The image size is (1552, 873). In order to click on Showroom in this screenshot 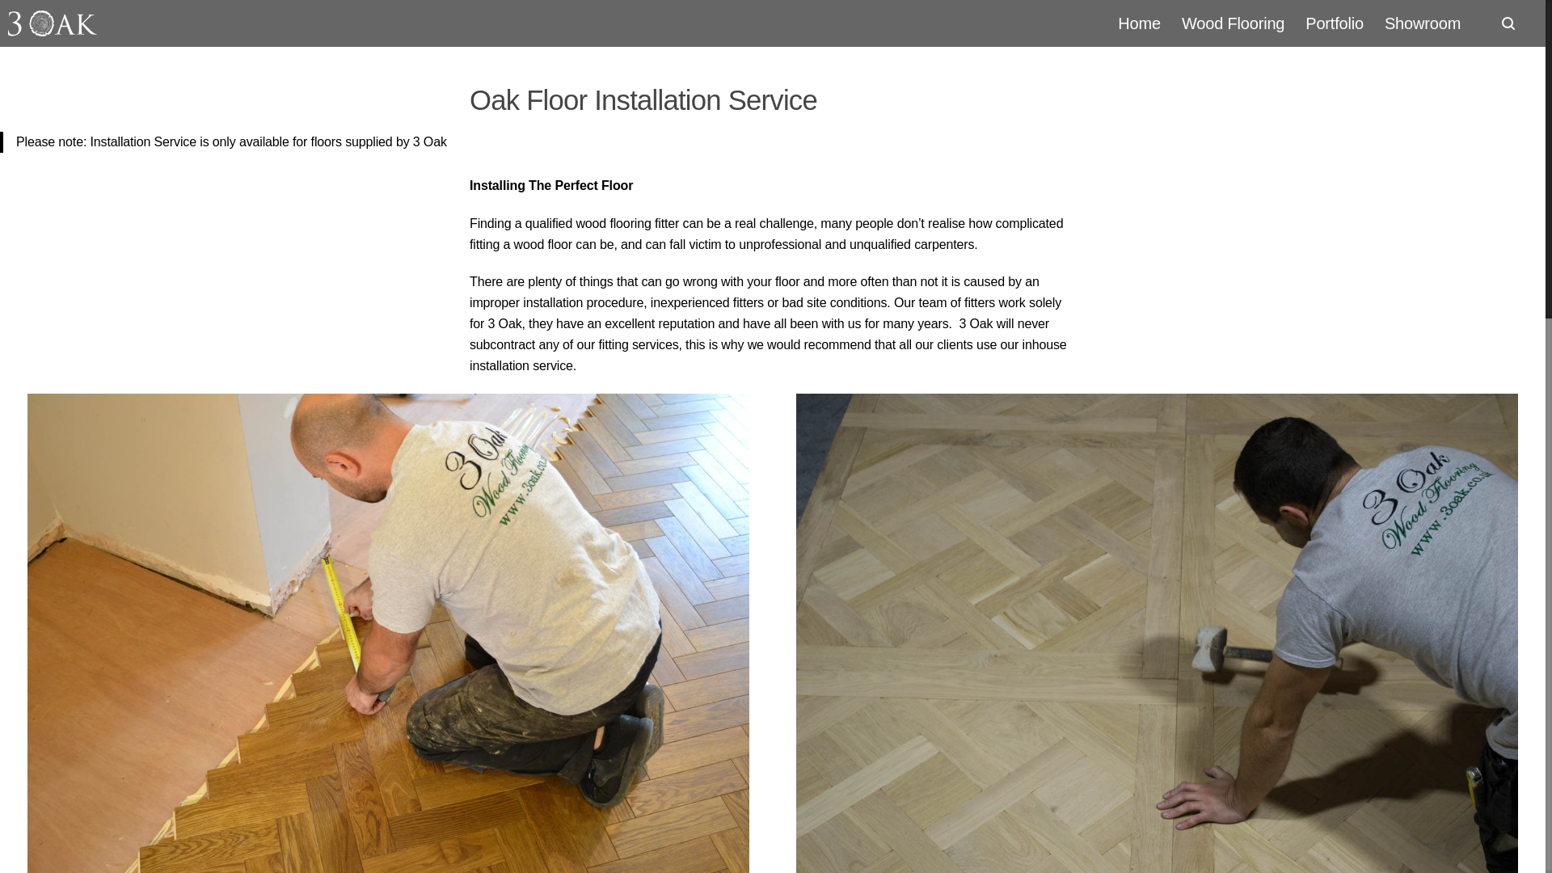, I will do `click(1423, 23)`.